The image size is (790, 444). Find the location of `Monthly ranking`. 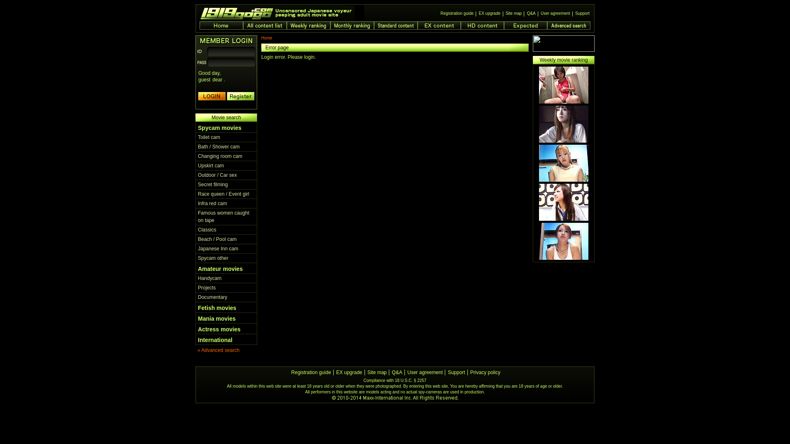

Monthly ranking is located at coordinates (352, 25).